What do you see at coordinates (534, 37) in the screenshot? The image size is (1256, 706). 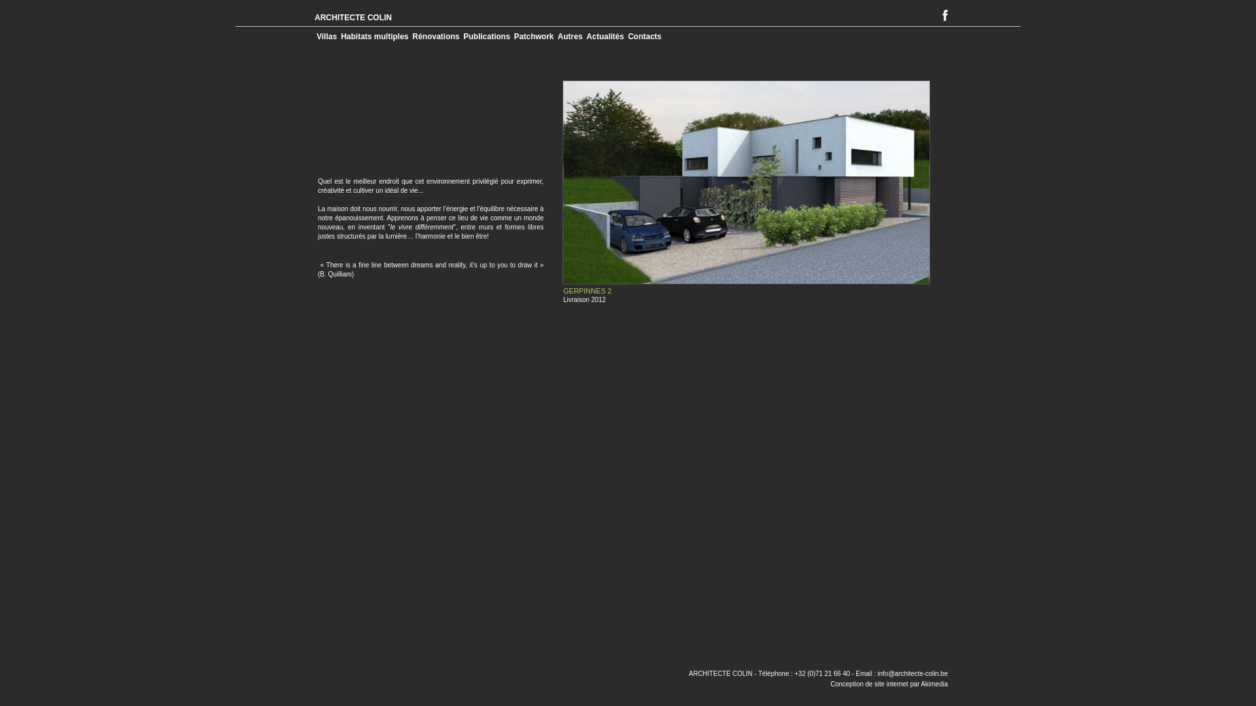 I see `Patchwork` at bounding box center [534, 37].